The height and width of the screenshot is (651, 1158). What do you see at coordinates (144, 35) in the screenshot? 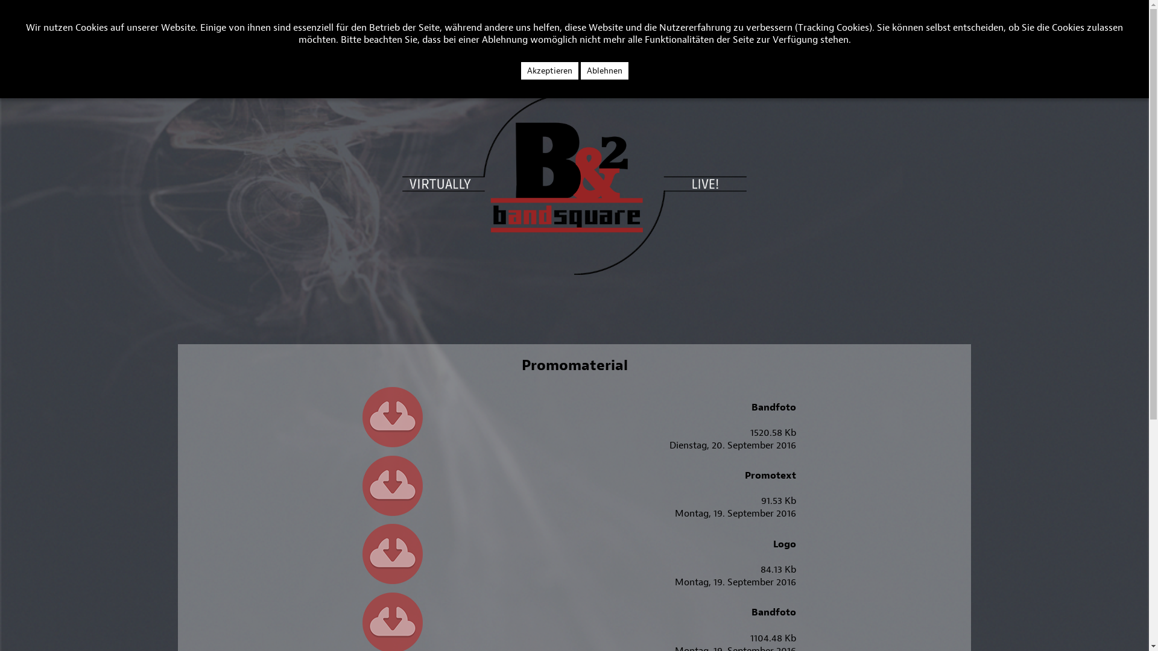
I see `SONGS` at bounding box center [144, 35].